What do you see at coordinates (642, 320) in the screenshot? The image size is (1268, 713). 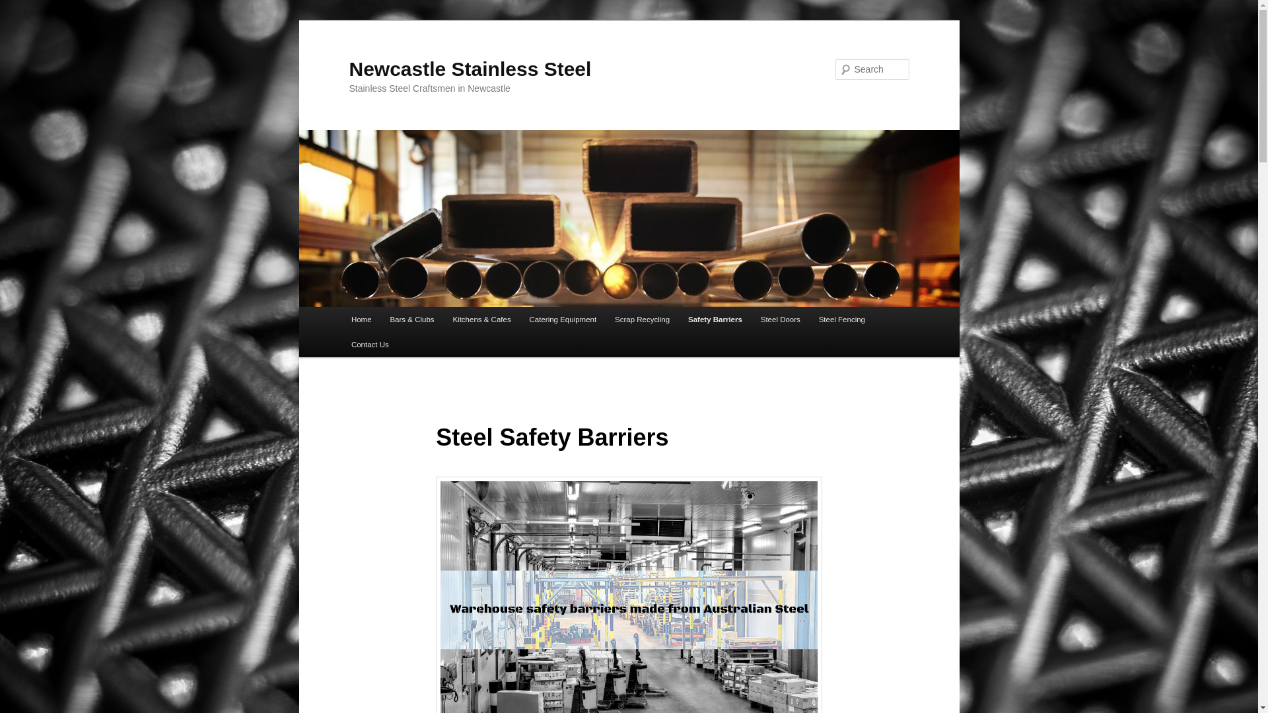 I see `Scrap Recycling` at bounding box center [642, 320].